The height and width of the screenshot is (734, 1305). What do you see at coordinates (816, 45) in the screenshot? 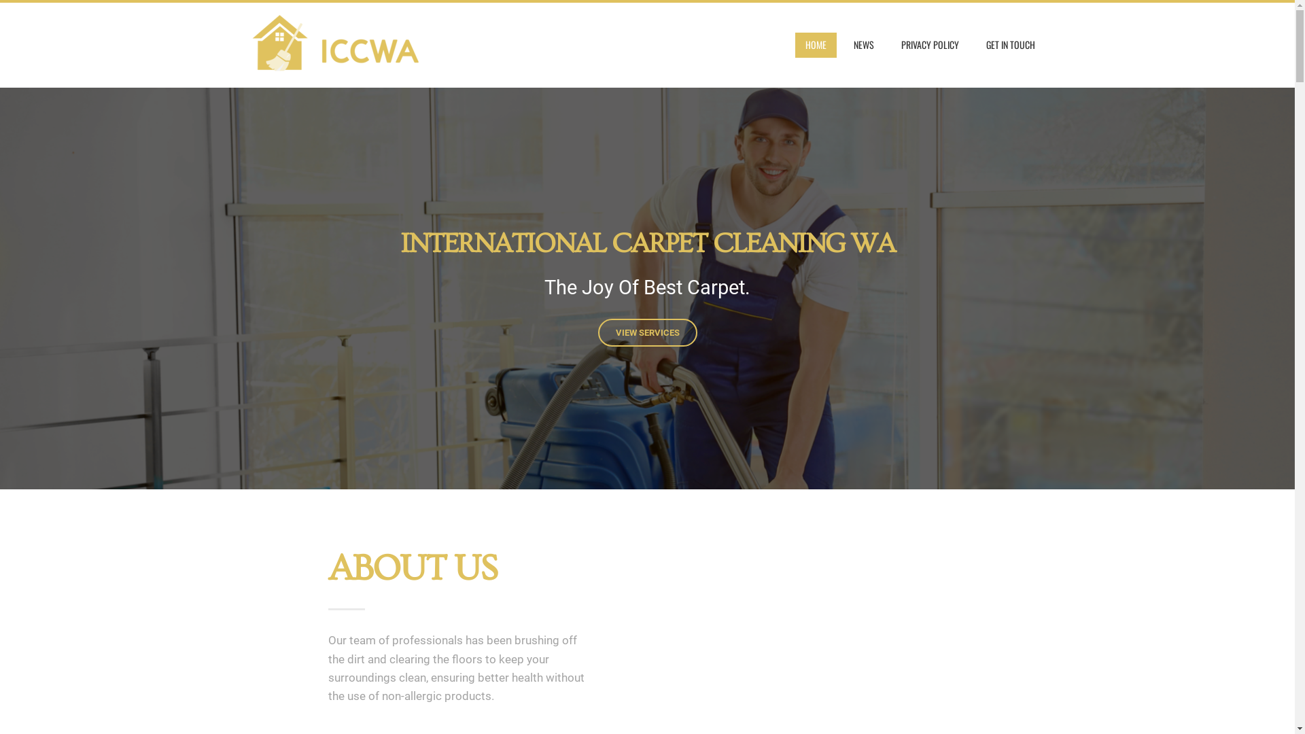
I see `HOME` at bounding box center [816, 45].